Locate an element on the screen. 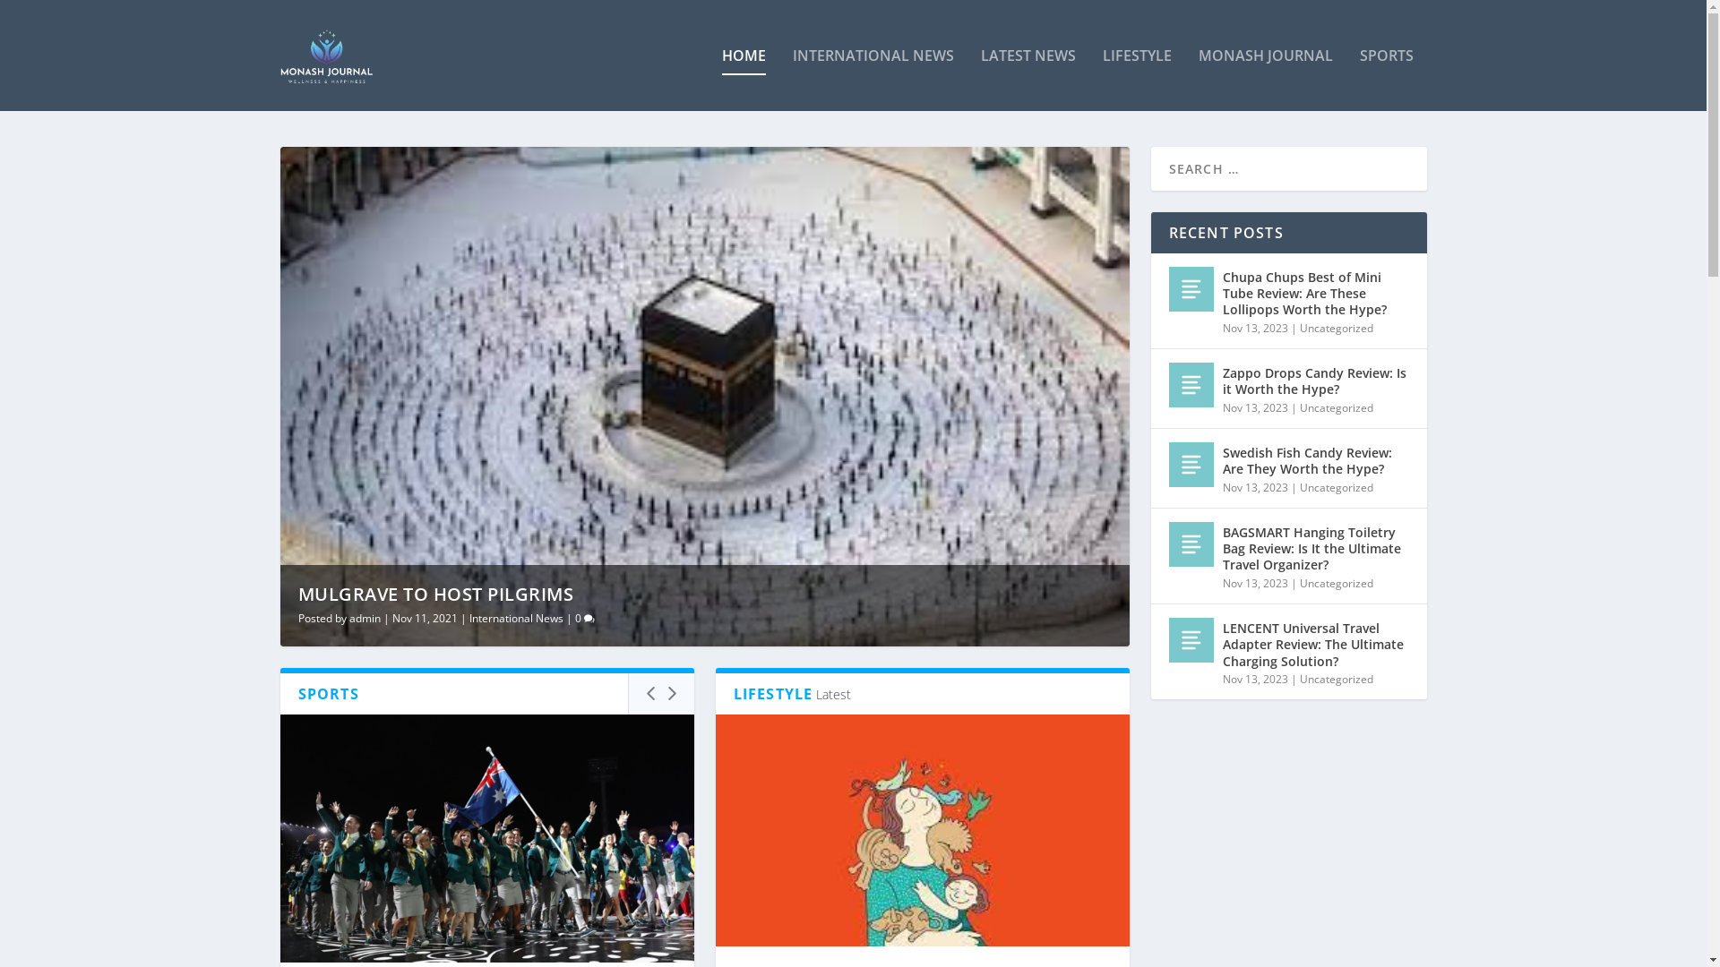 The image size is (1720, 967). 0 is located at coordinates (585, 618).